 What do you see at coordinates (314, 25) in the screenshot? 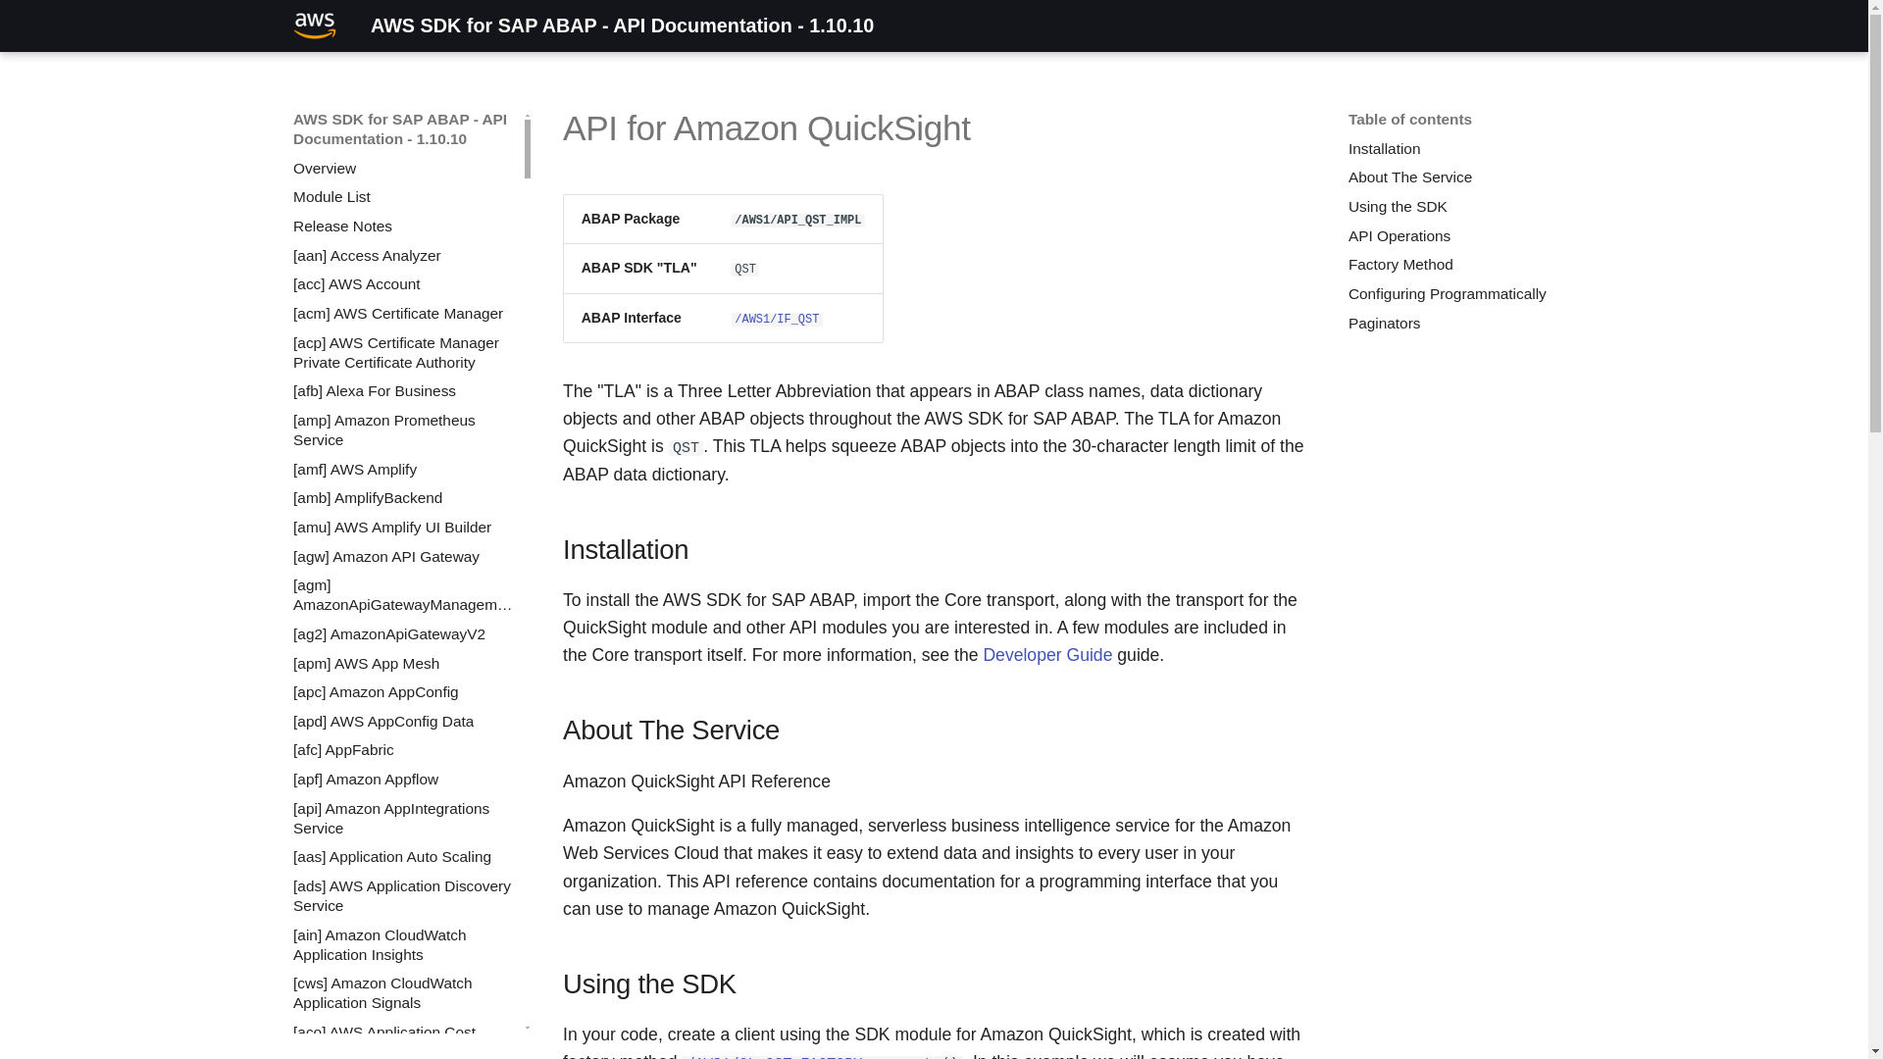
I see `AWS SDK for SAP ABAP - API Documentation - 1.10.10` at bounding box center [314, 25].